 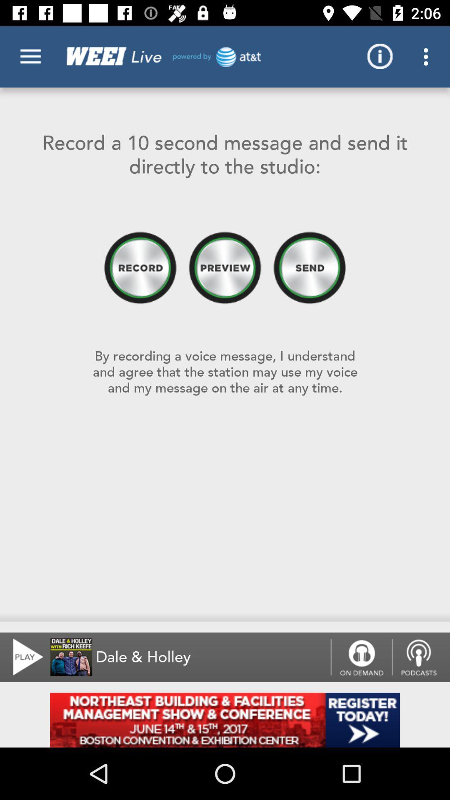 I want to click on advertisement button, so click(x=225, y=720).